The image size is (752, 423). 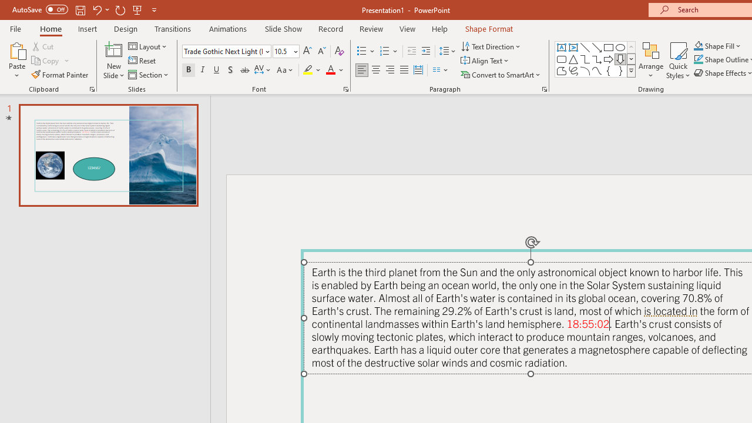 What do you see at coordinates (217, 70) in the screenshot?
I see `Underline` at bounding box center [217, 70].